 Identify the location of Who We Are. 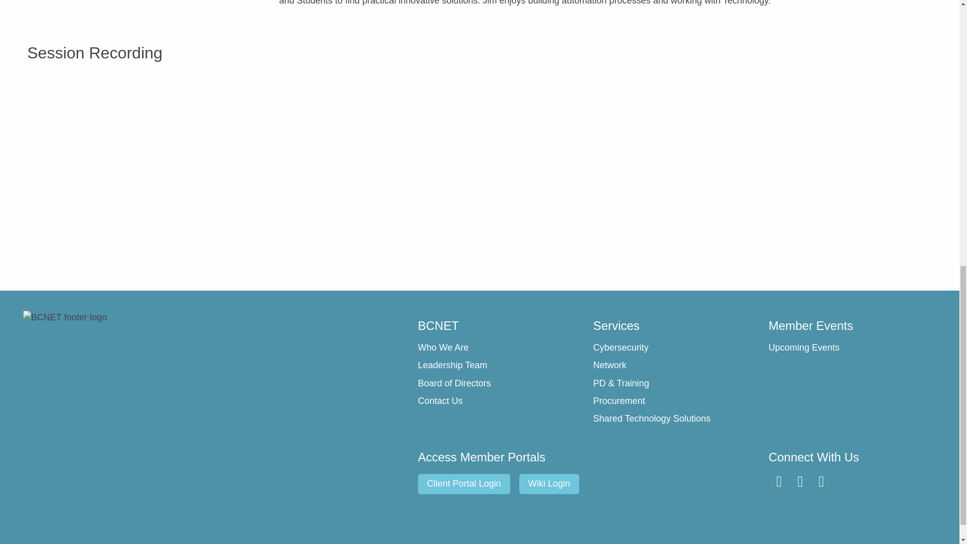
(500, 348).